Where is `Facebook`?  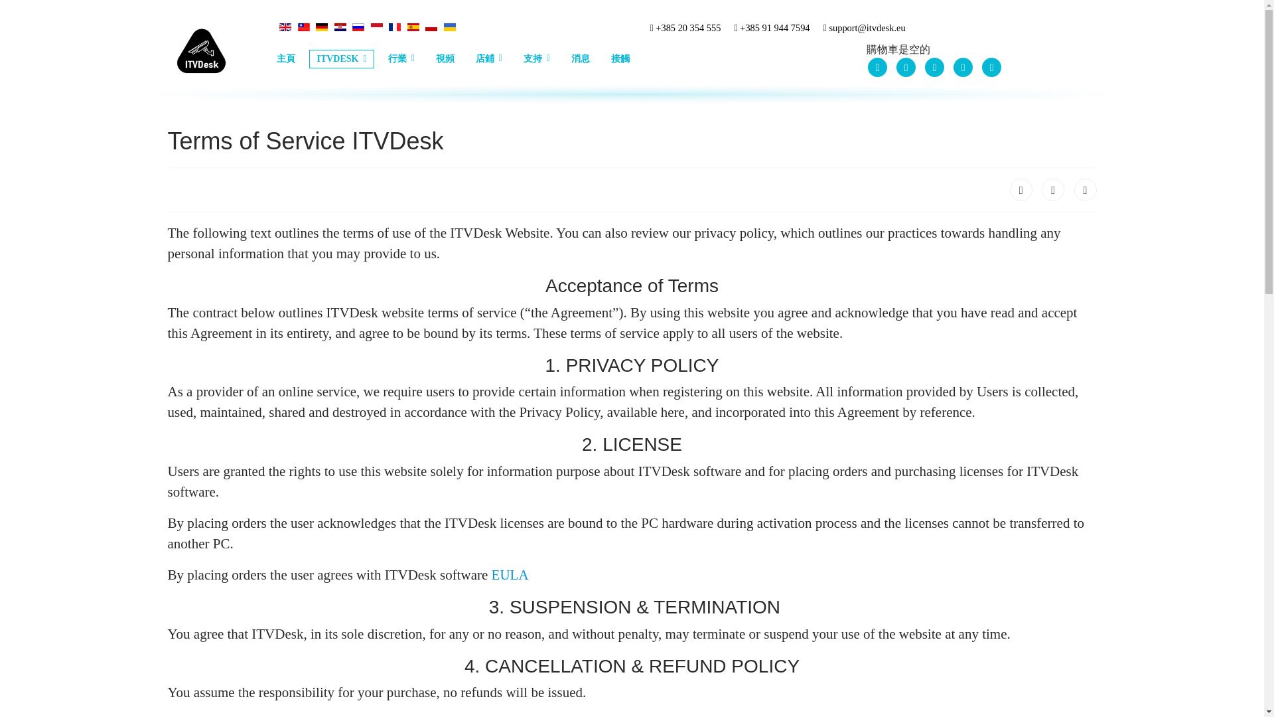 Facebook is located at coordinates (1021, 190).